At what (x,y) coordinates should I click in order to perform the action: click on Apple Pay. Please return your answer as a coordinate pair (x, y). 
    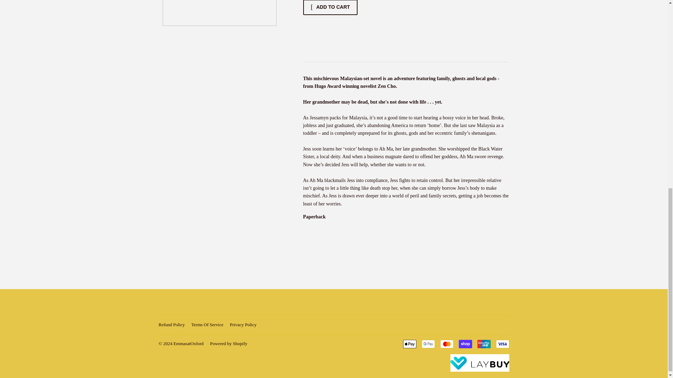
    Looking at the image, I should click on (410, 344).